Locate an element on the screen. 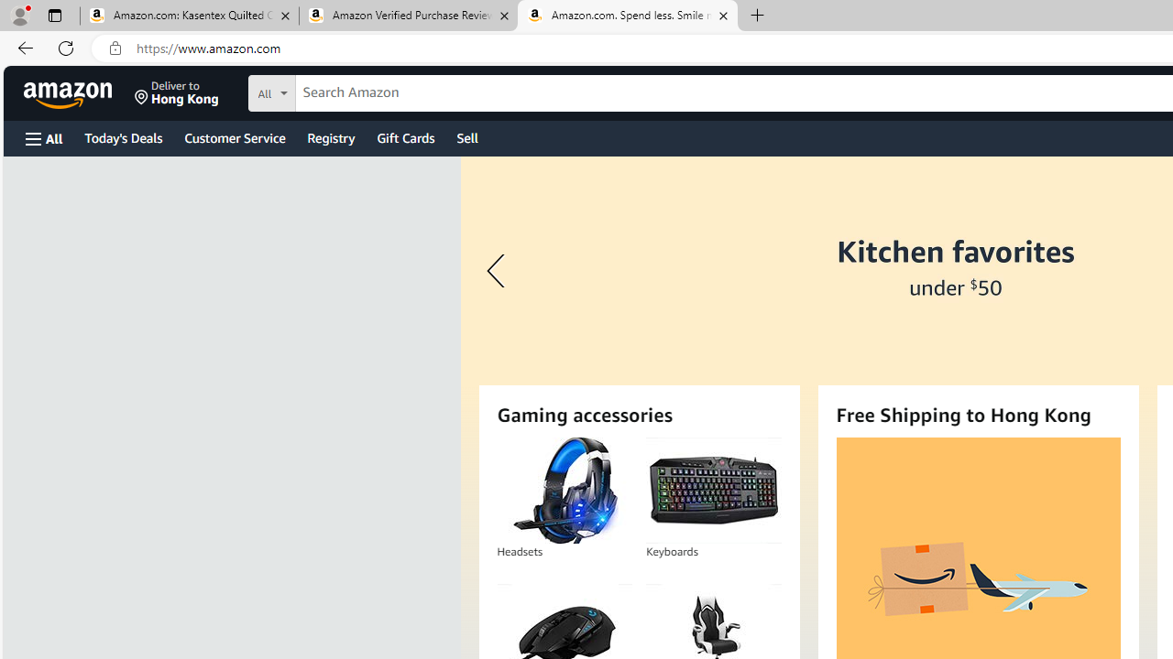 The height and width of the screenshot is (659, 1173). Customer Service is located at coordinates (235, 137).